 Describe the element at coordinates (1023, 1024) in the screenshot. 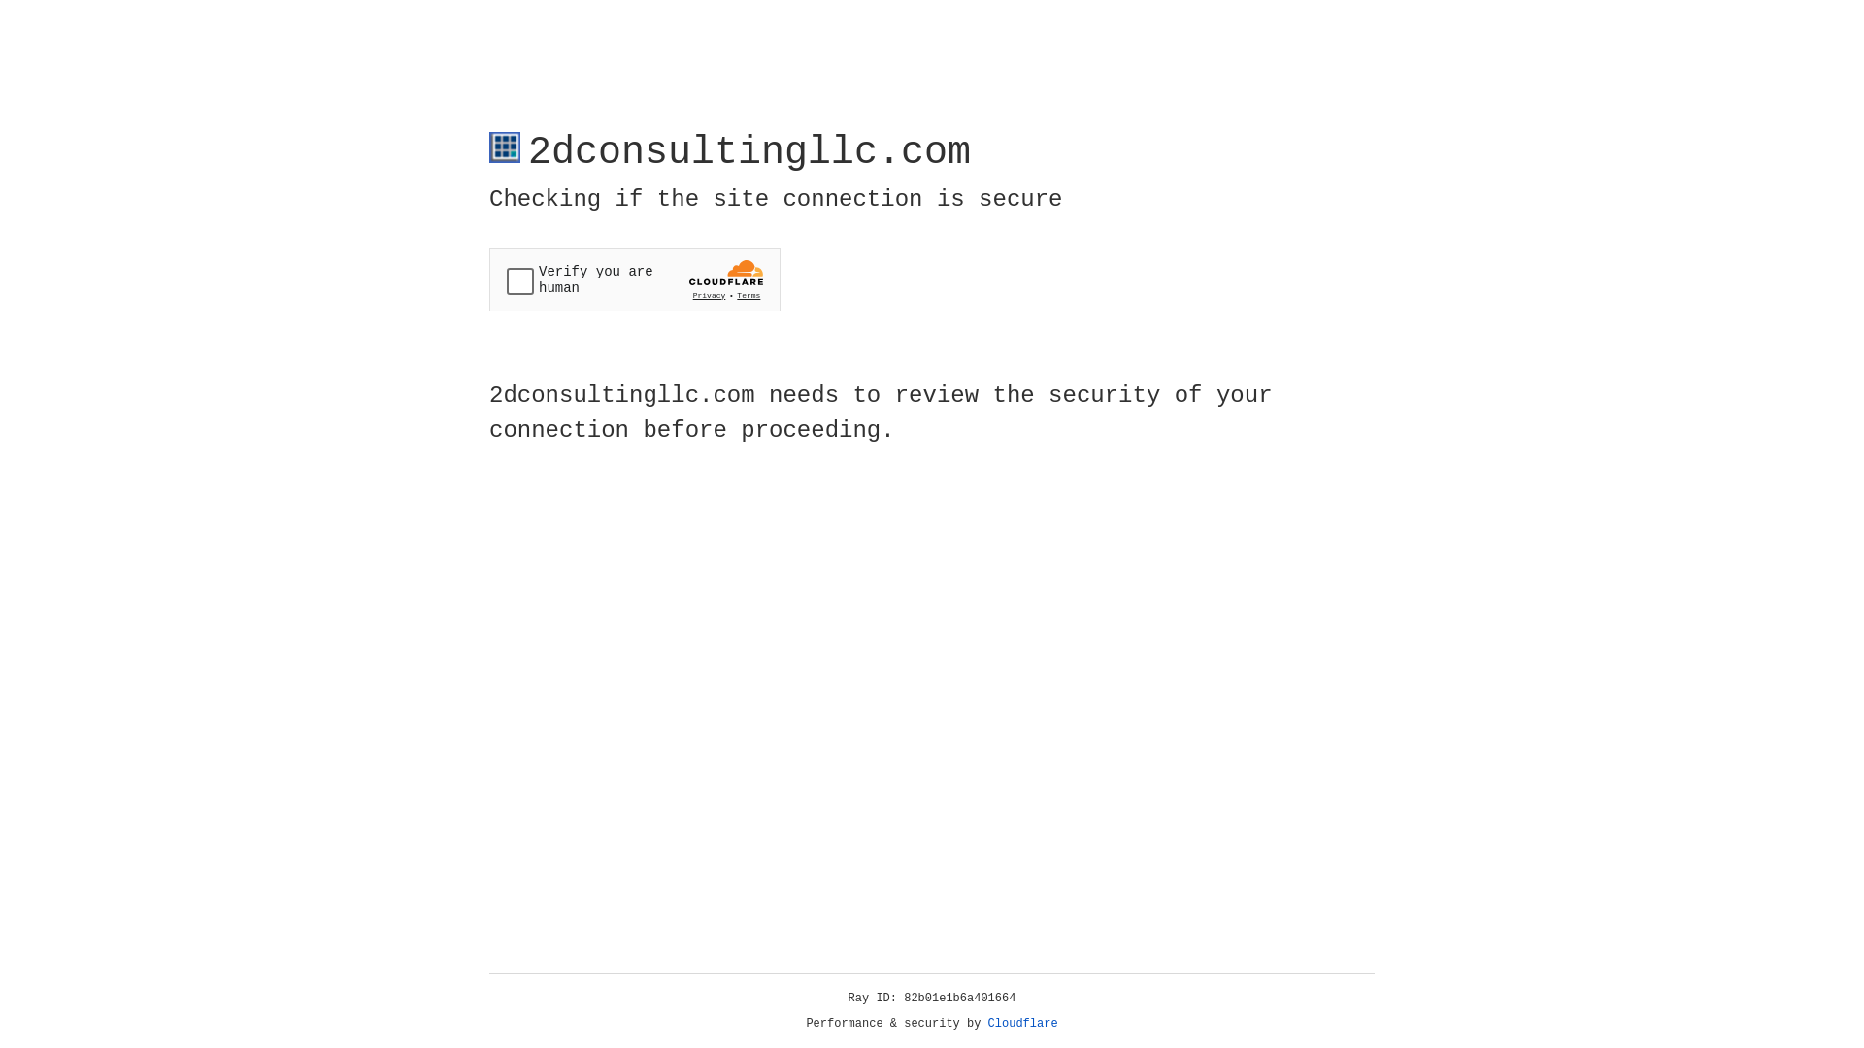

I see `Cloudflare` at that location.